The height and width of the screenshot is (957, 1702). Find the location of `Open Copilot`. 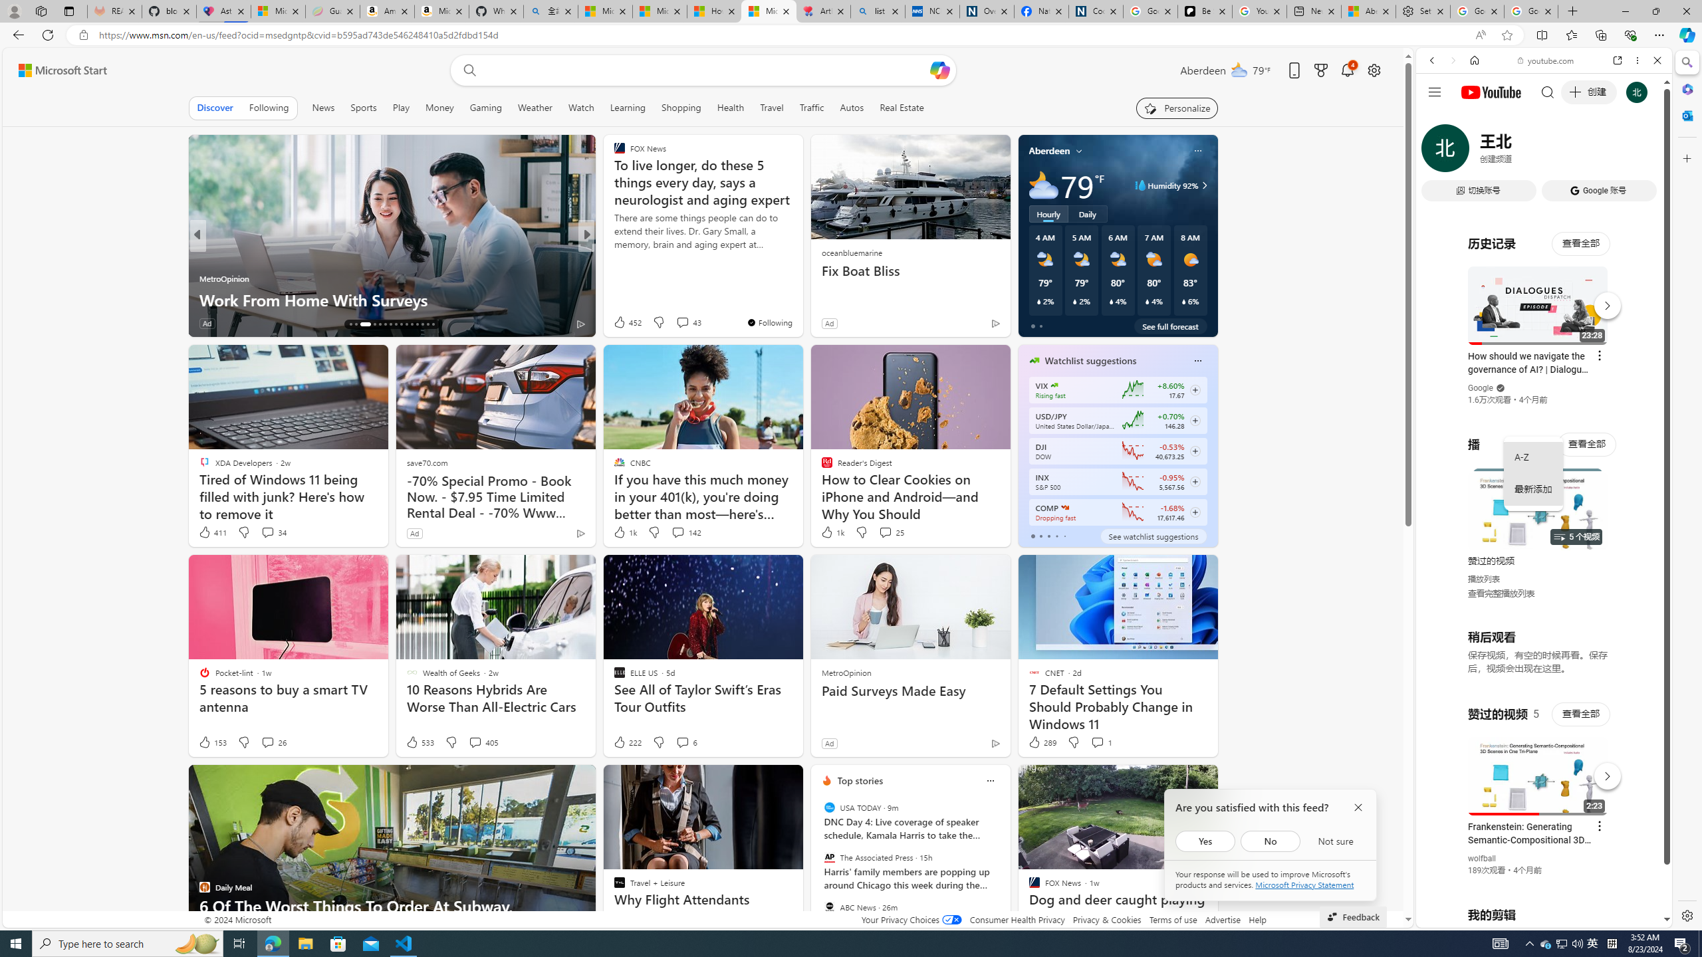

Open Copilot is located at coordinates (940, 70).